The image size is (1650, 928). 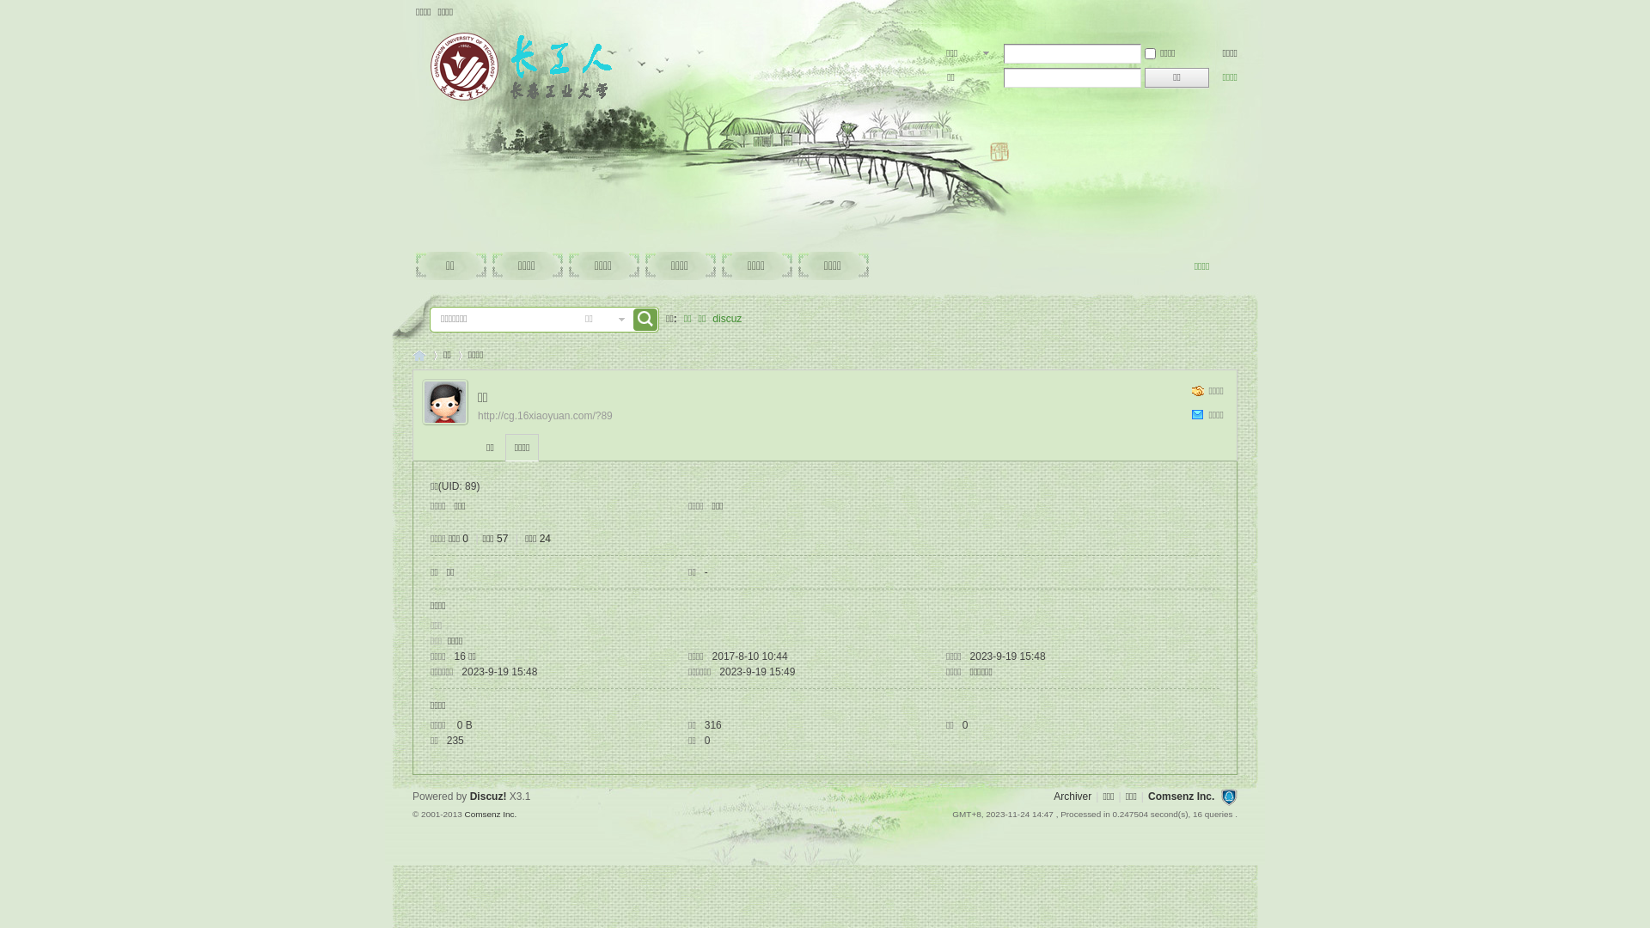 What do you see at coordinates (1072, 797) in the screenshot?
I see `Archiver` at bounding box center [1072, 797].